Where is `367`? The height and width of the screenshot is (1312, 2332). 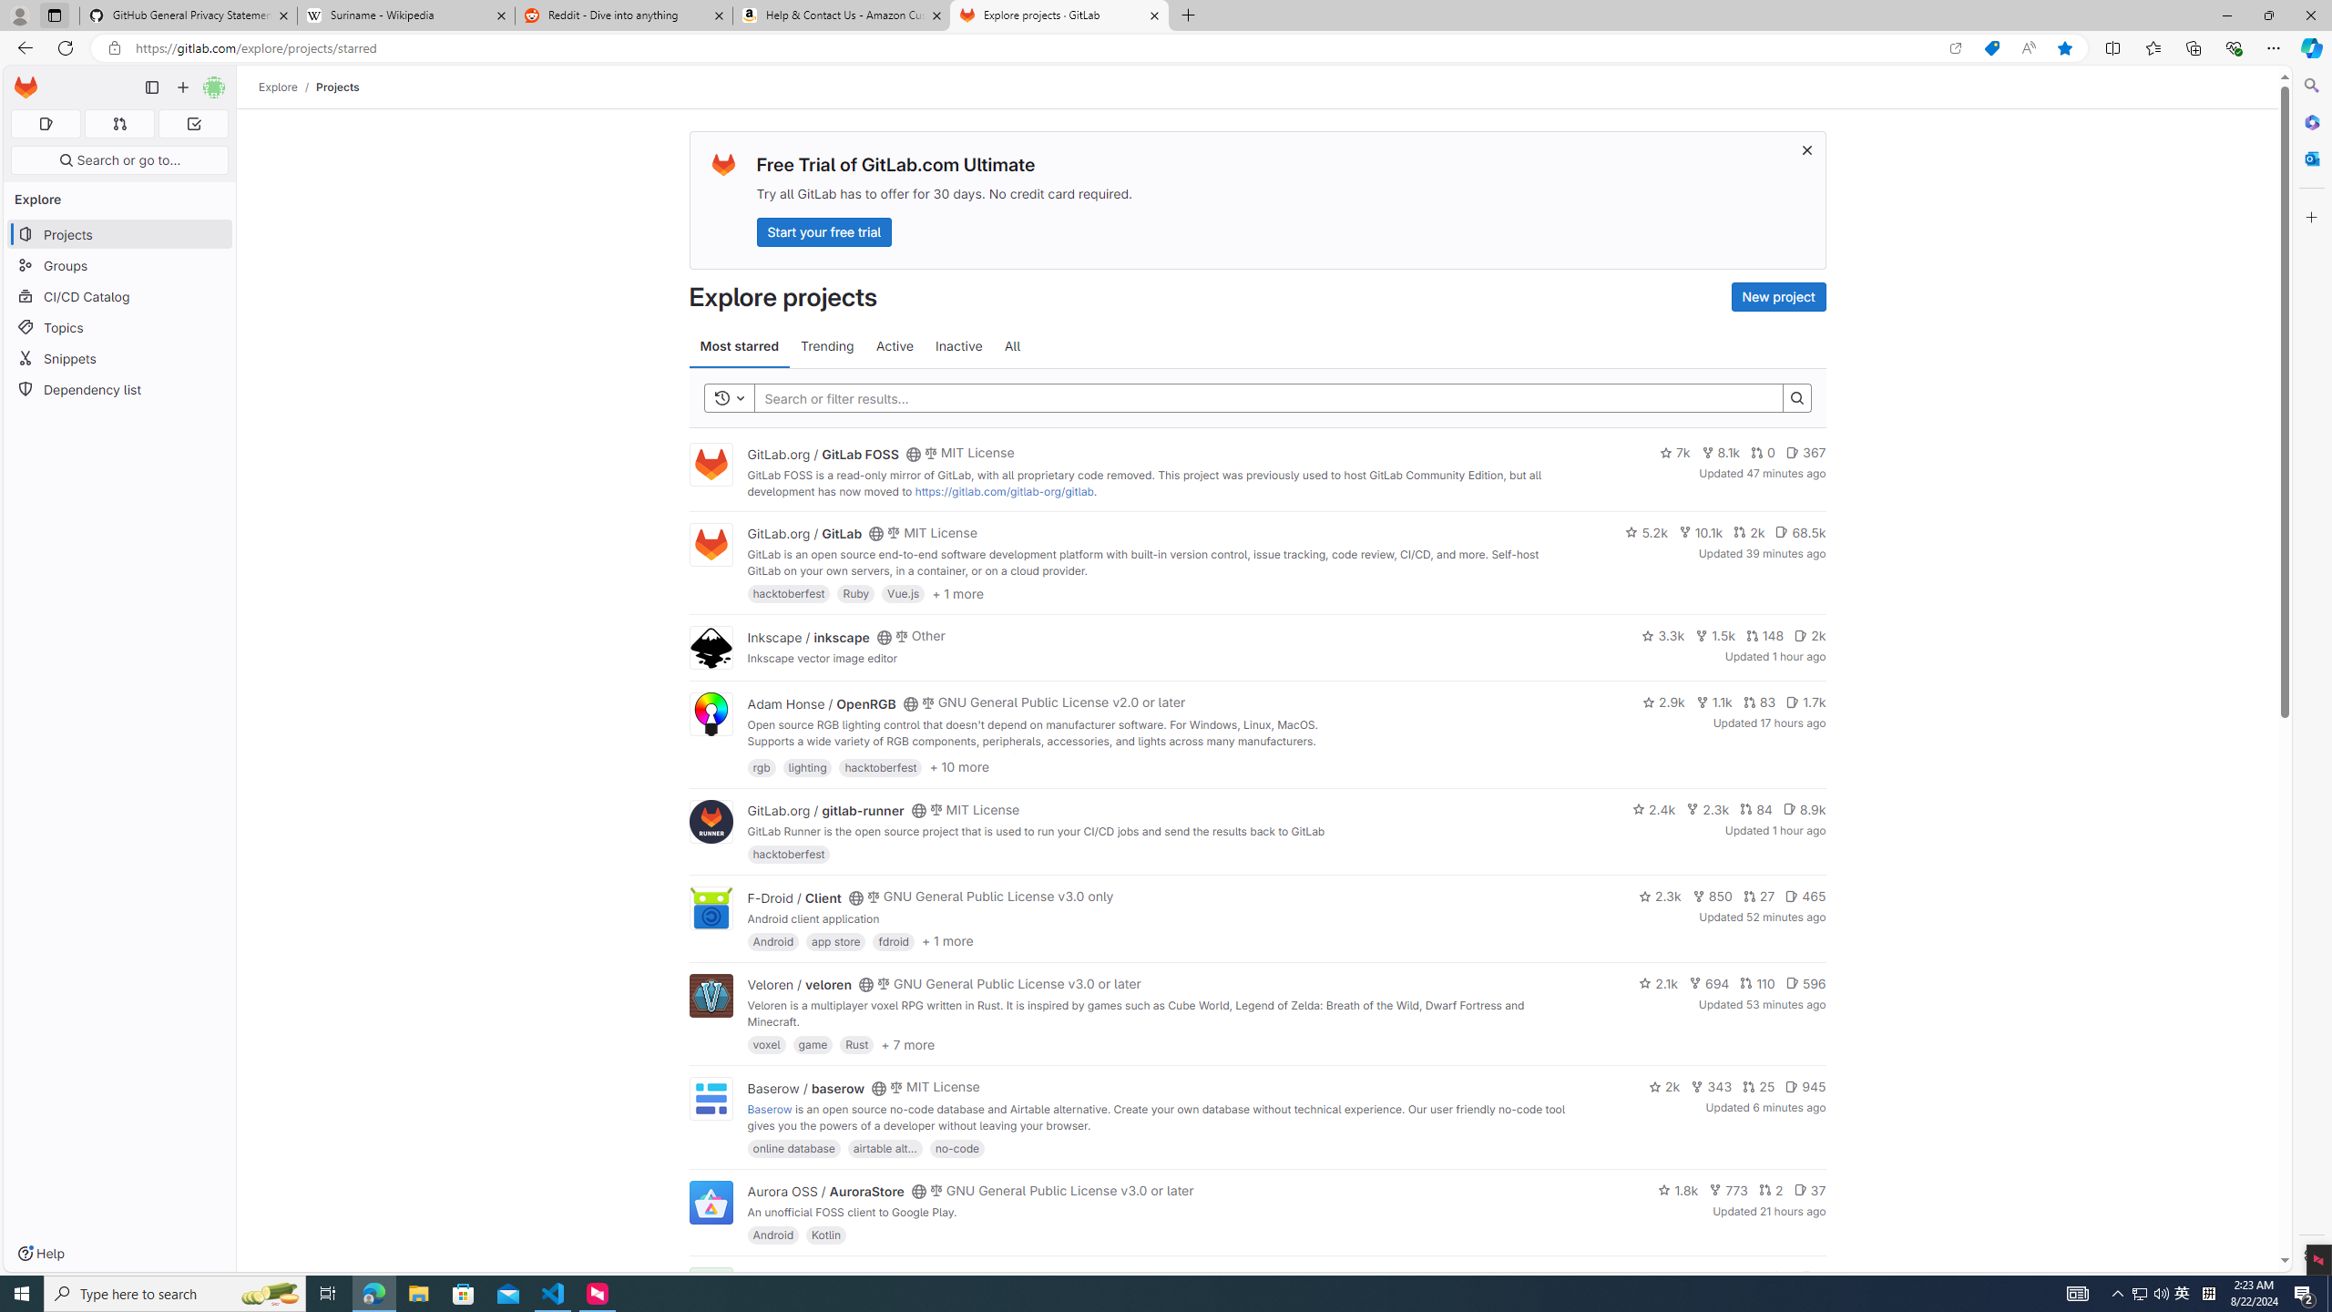 367 is located at coordinates (1805, 453).